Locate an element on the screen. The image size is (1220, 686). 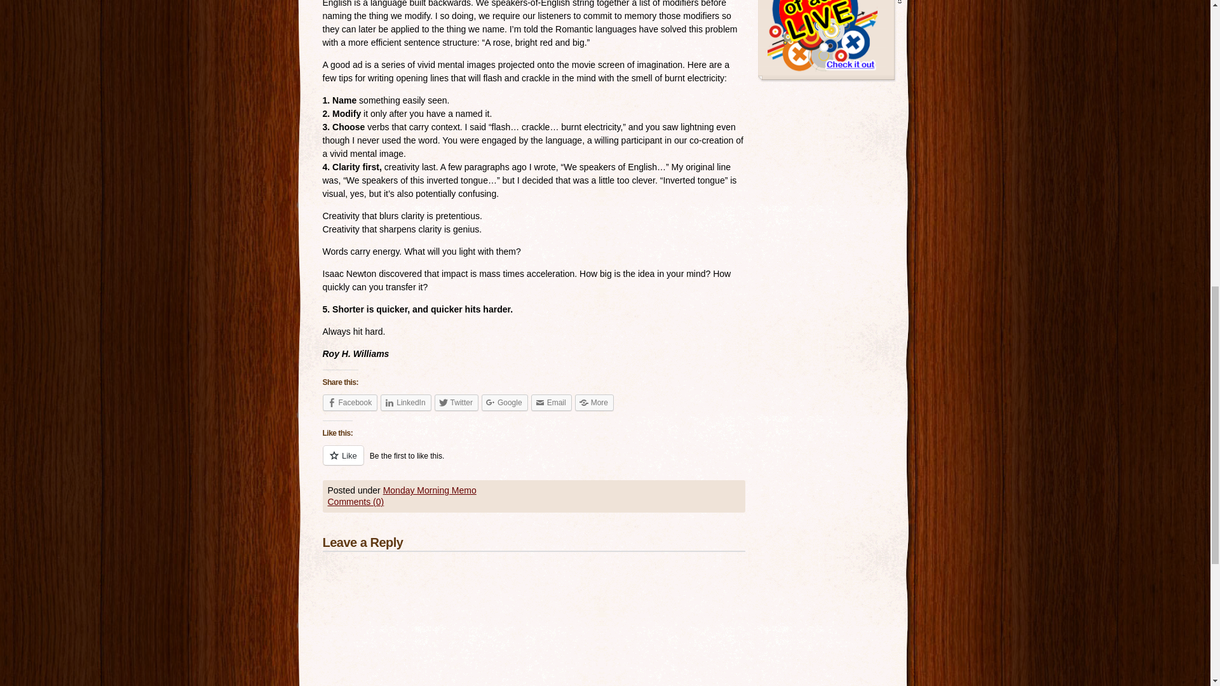
Twitter is located at coordinates (456, 403).